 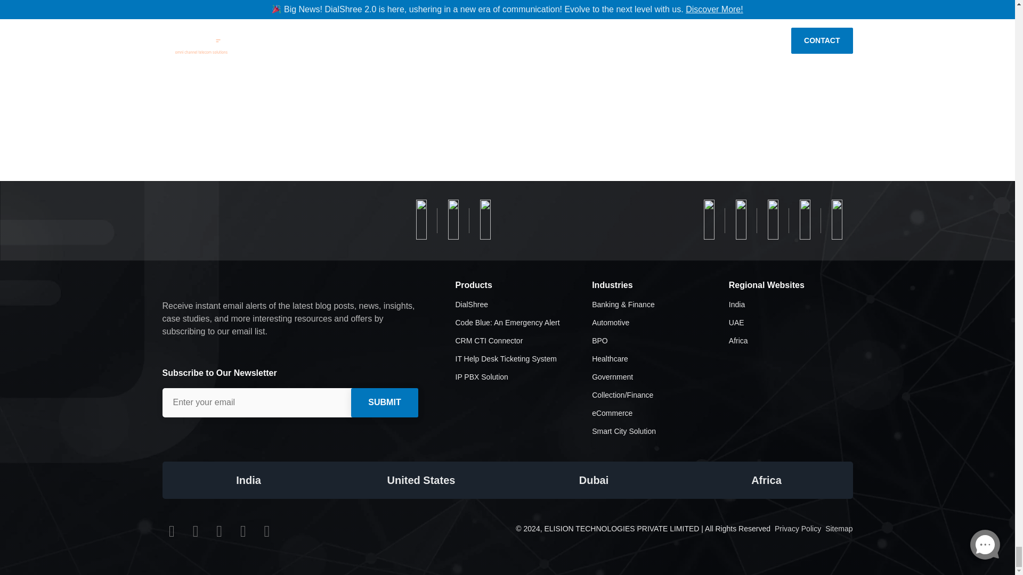 What do you see at coordinates (384, 402) in the screenshot?
I see `Submit` at bounding box center [384, 402].